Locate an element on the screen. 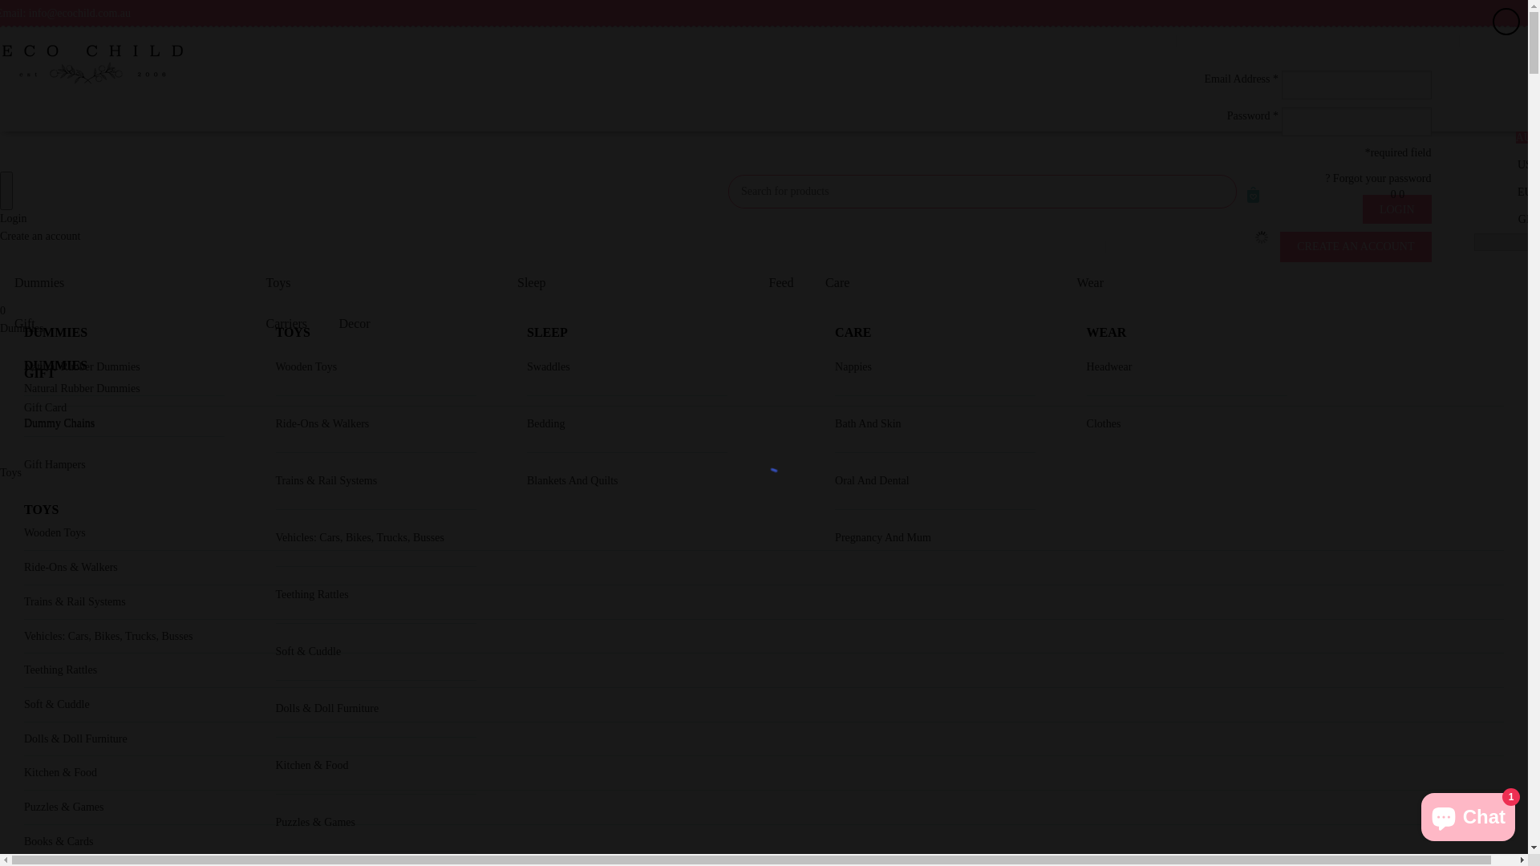 Image resolution: width=1540 pixels, height=866 pixels. Headwear is located at coordinates (1110, 367).